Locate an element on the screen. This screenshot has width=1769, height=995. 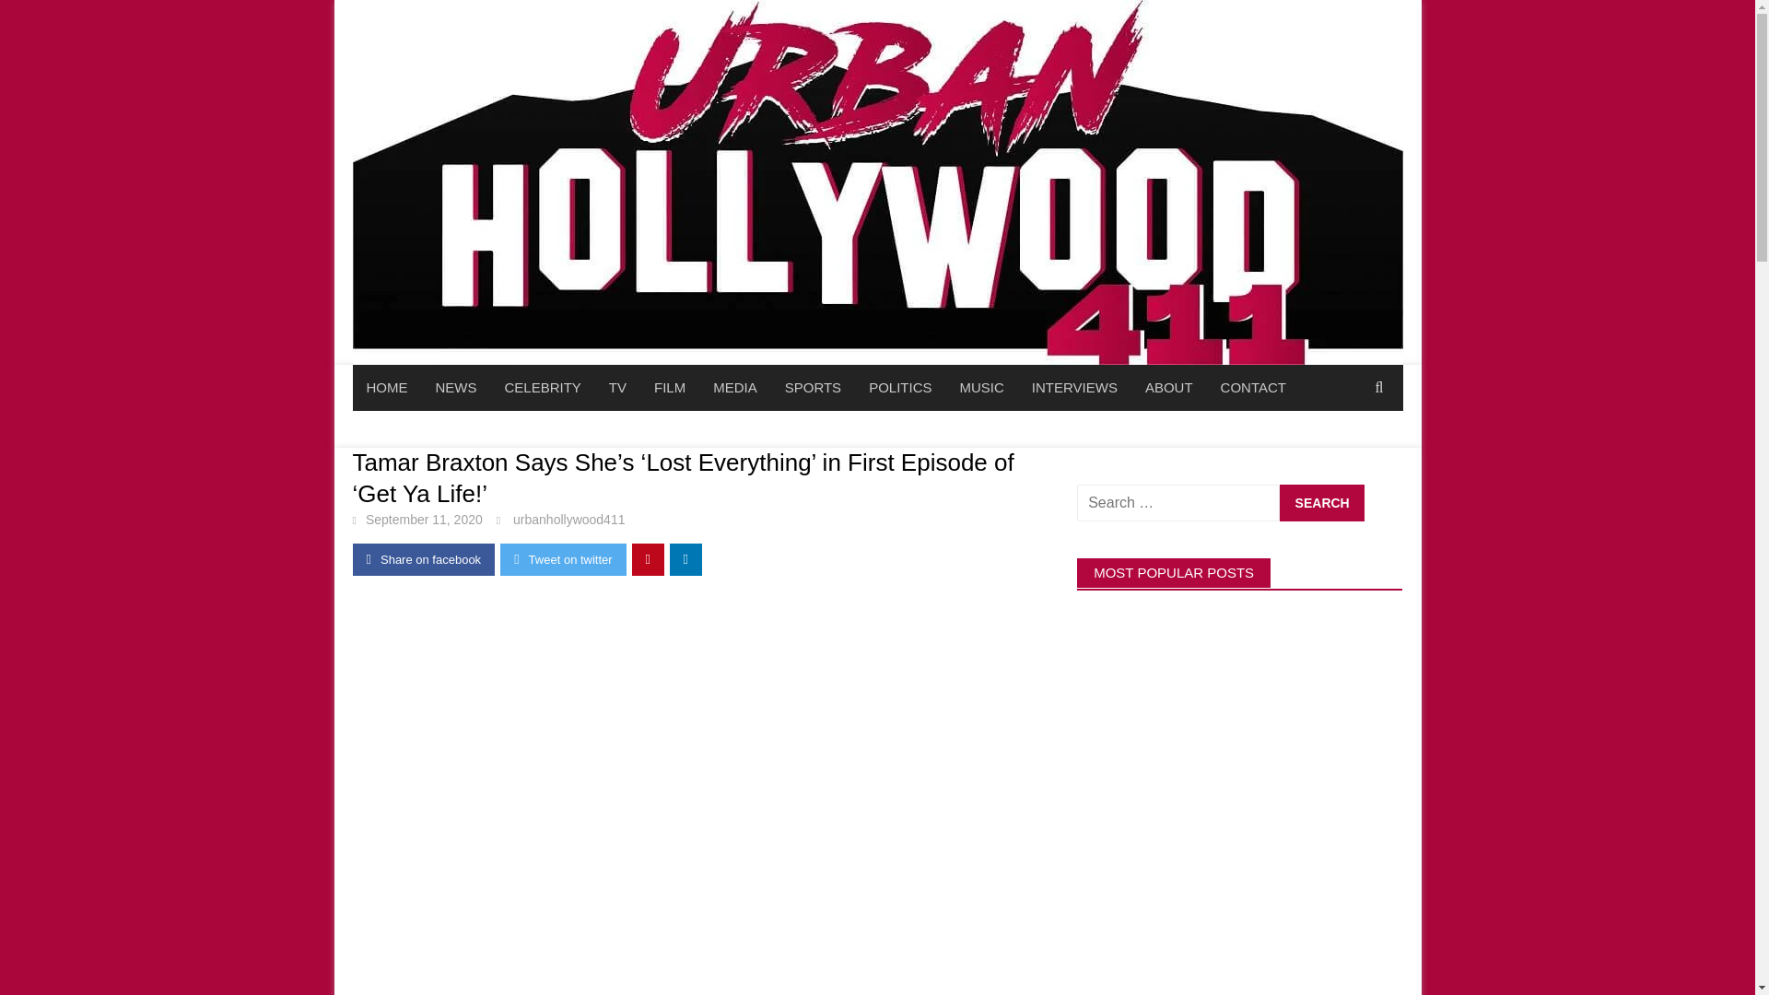
FILM is located at coordinates (669, 388).